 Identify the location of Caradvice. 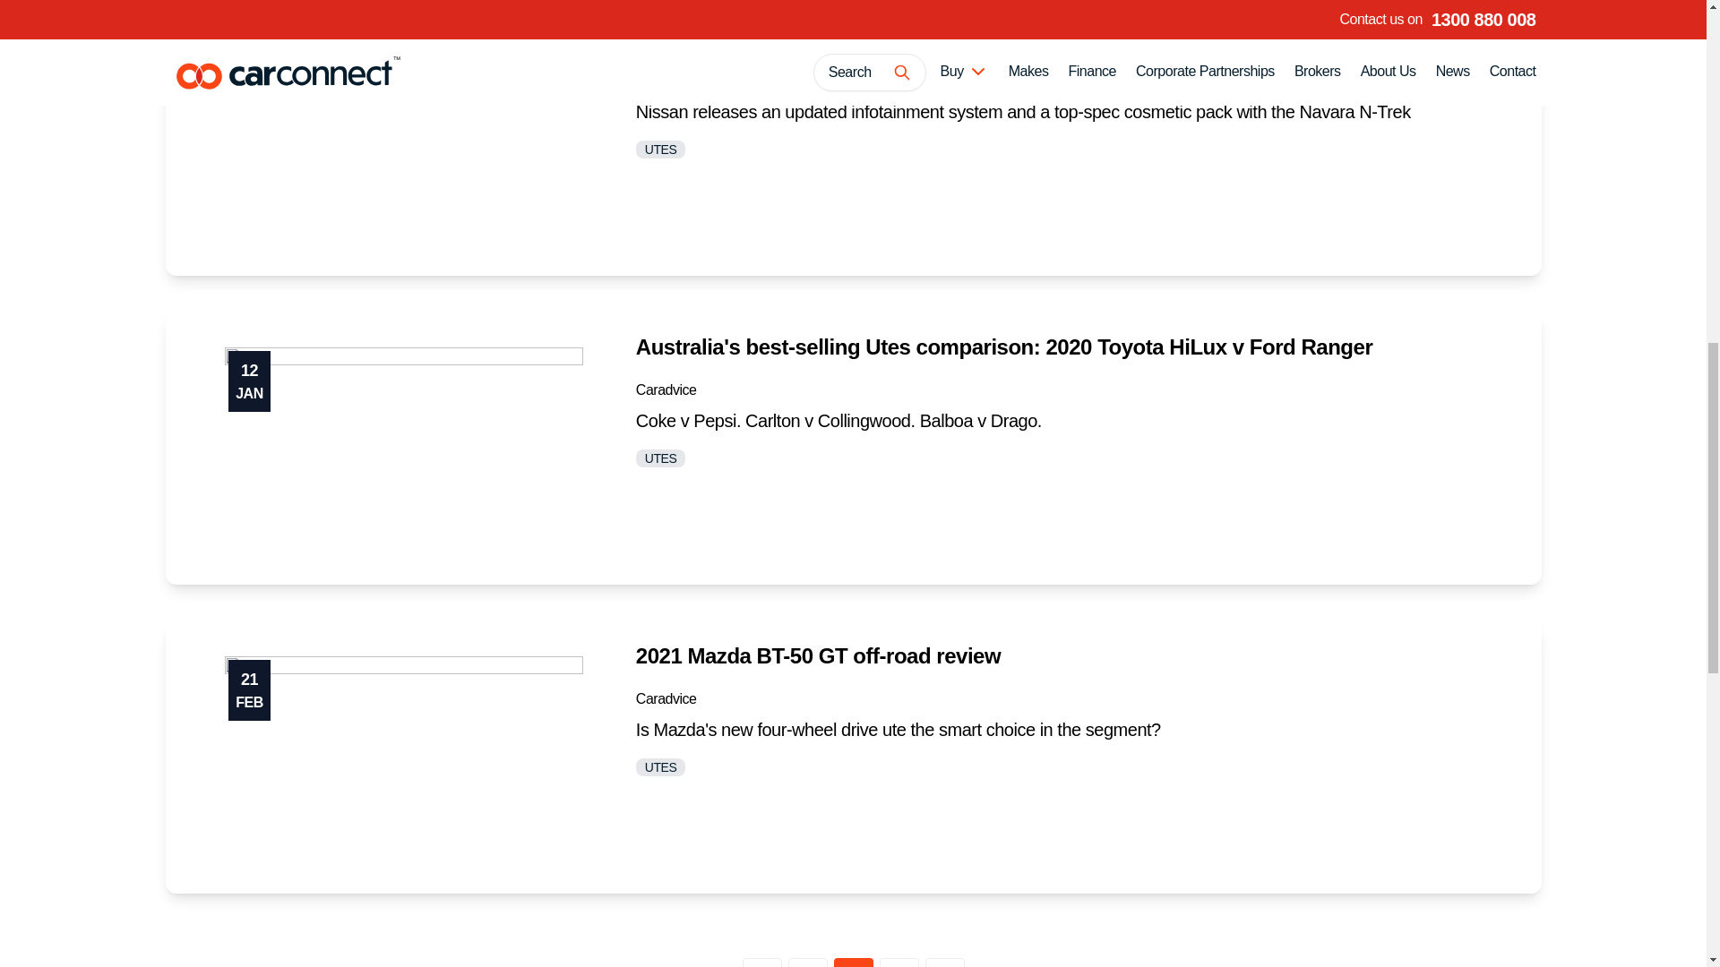
(666, 389).